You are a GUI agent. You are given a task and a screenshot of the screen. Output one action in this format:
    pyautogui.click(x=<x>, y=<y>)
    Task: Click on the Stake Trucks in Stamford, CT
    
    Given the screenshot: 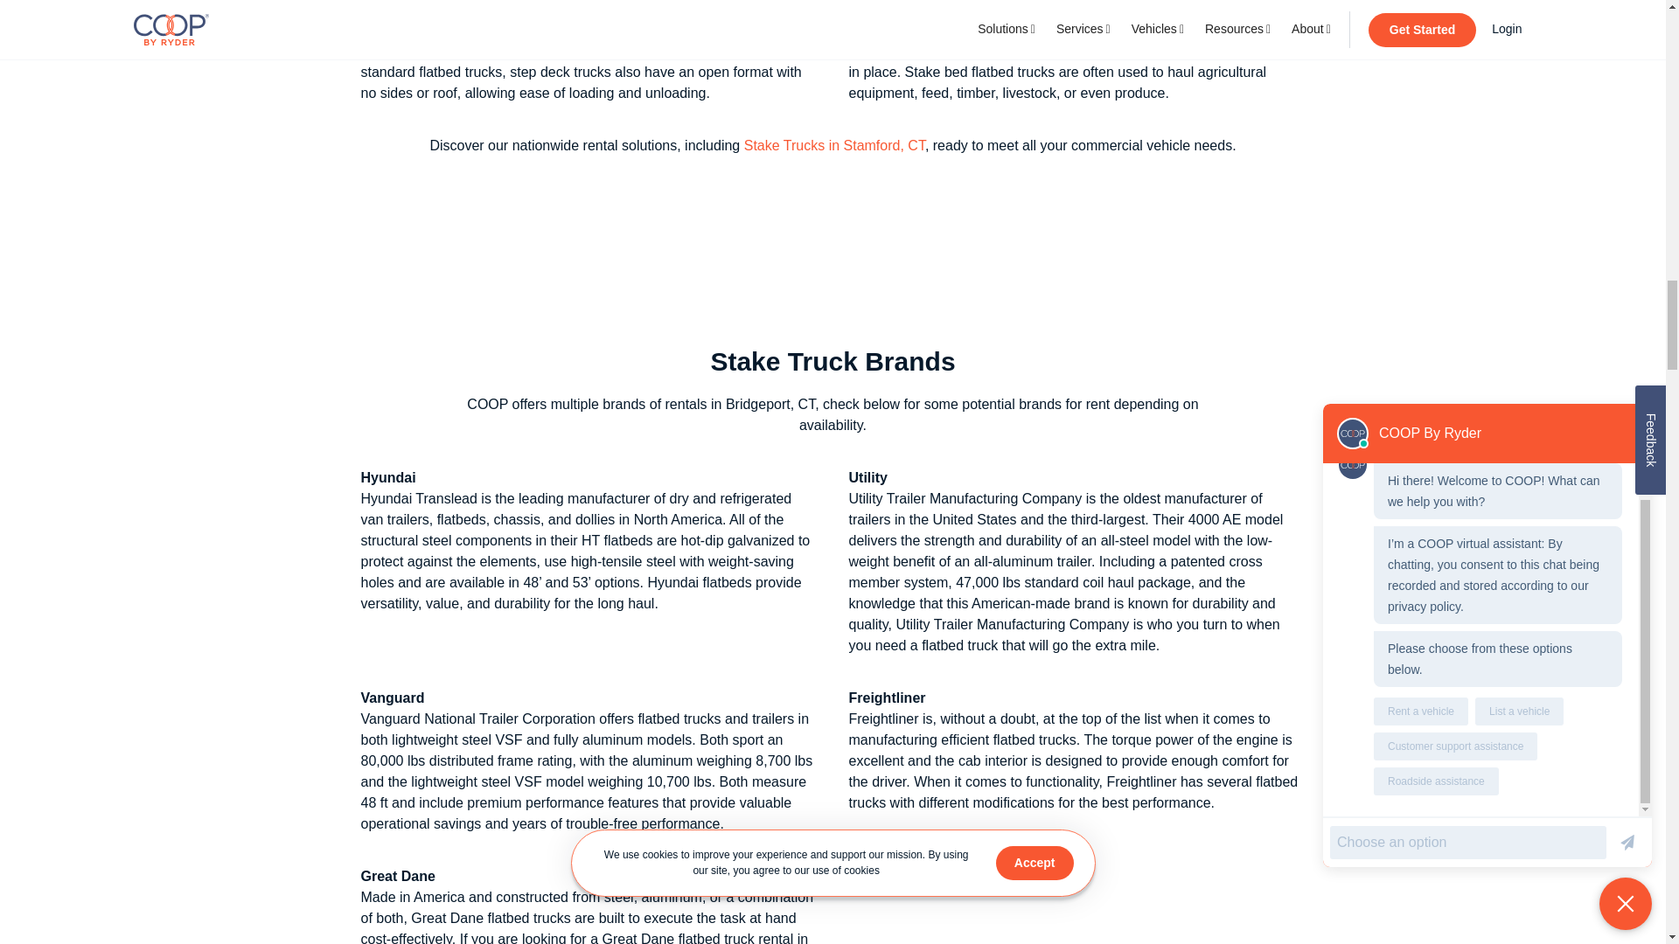 What is the action you would take?
    pyautogui.click(x=834, y=145)
    